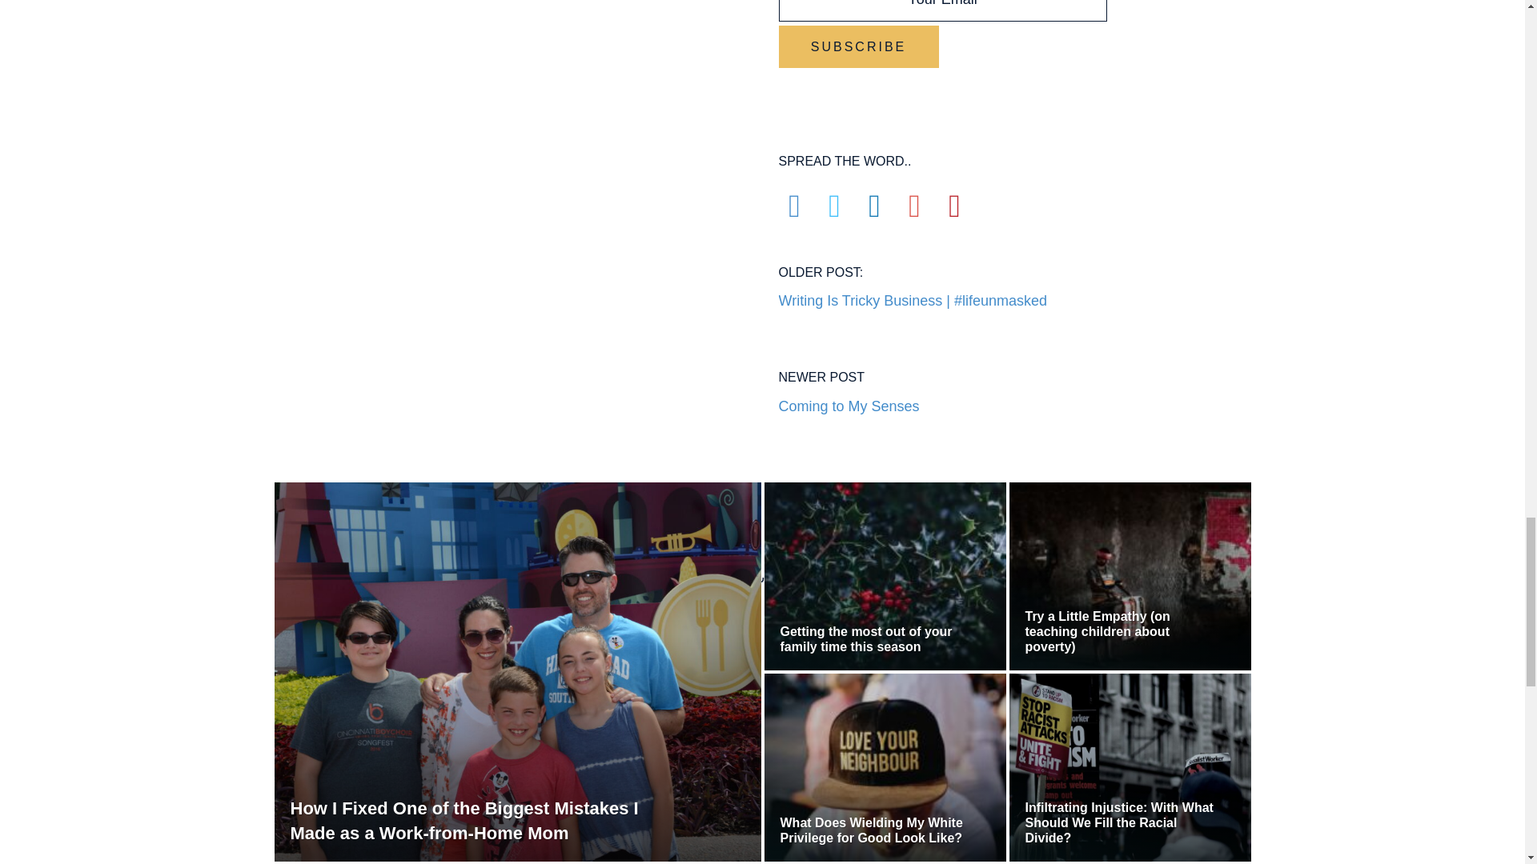  I want to click on joy-w-bennett-blog-keep-reading, so click(762, 584).